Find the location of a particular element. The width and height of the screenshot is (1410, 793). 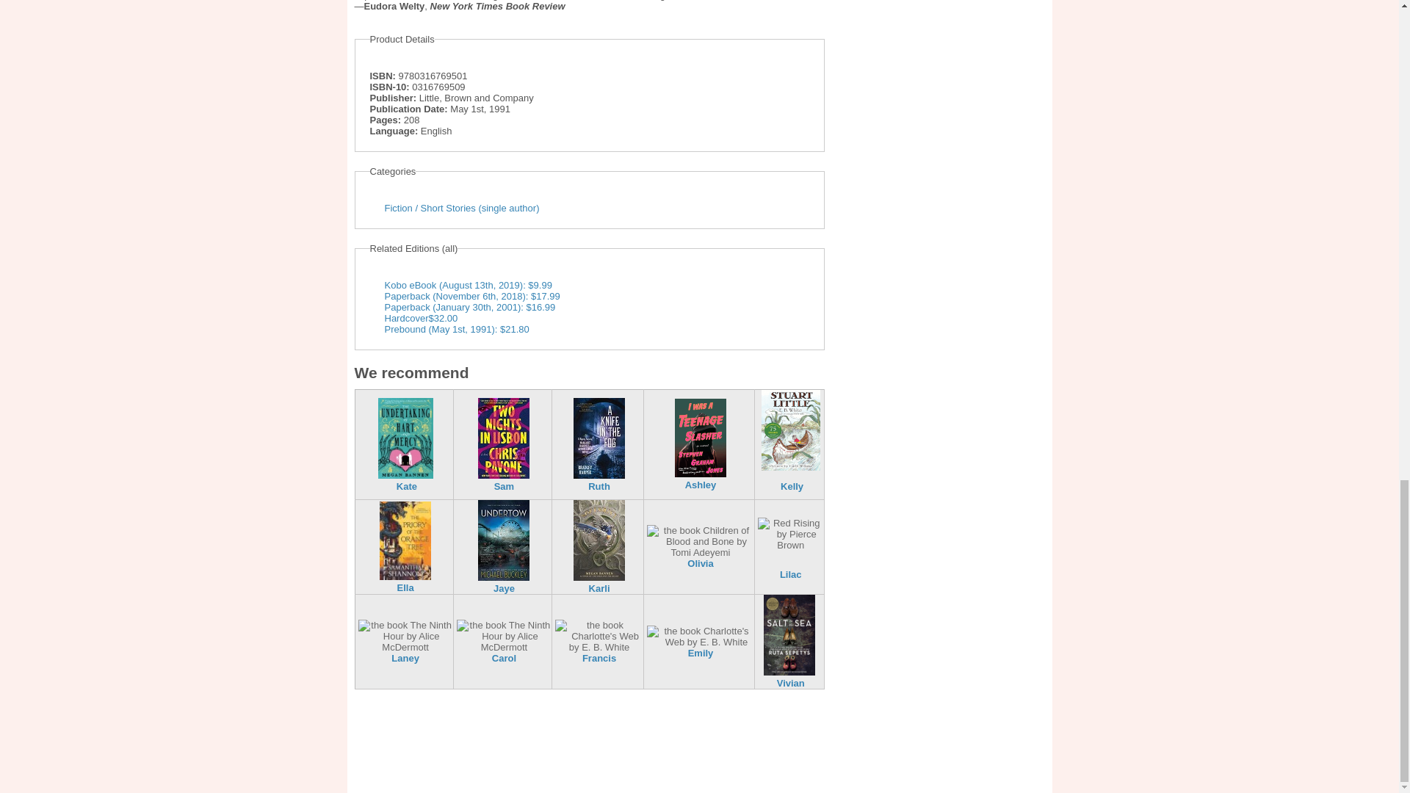

Sam is located at coordinates (504, 486).